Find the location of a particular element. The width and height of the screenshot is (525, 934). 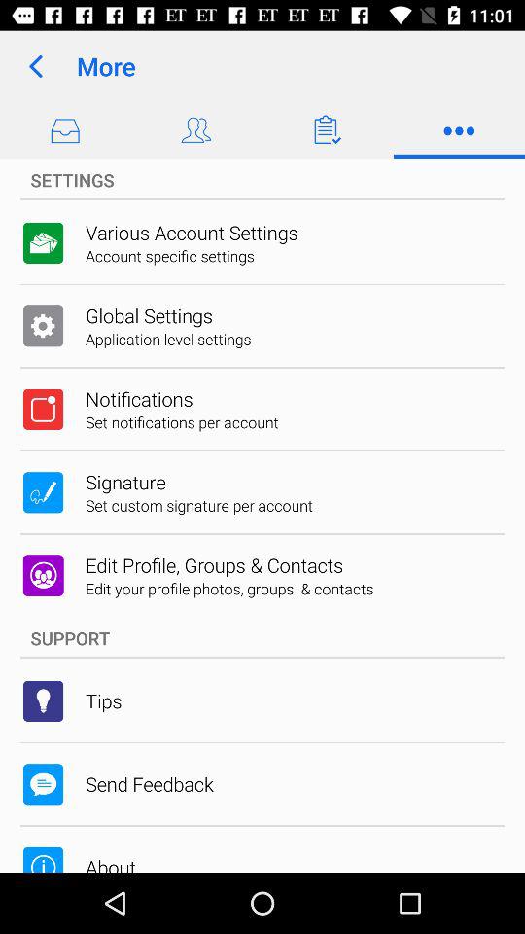

flip to about item is located at coordinates (111, 863).